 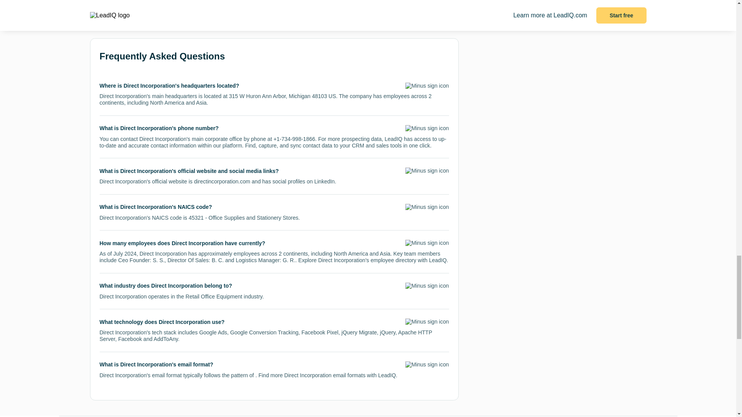 I want to click on directincorporation.com, so click(x=222, y=181).